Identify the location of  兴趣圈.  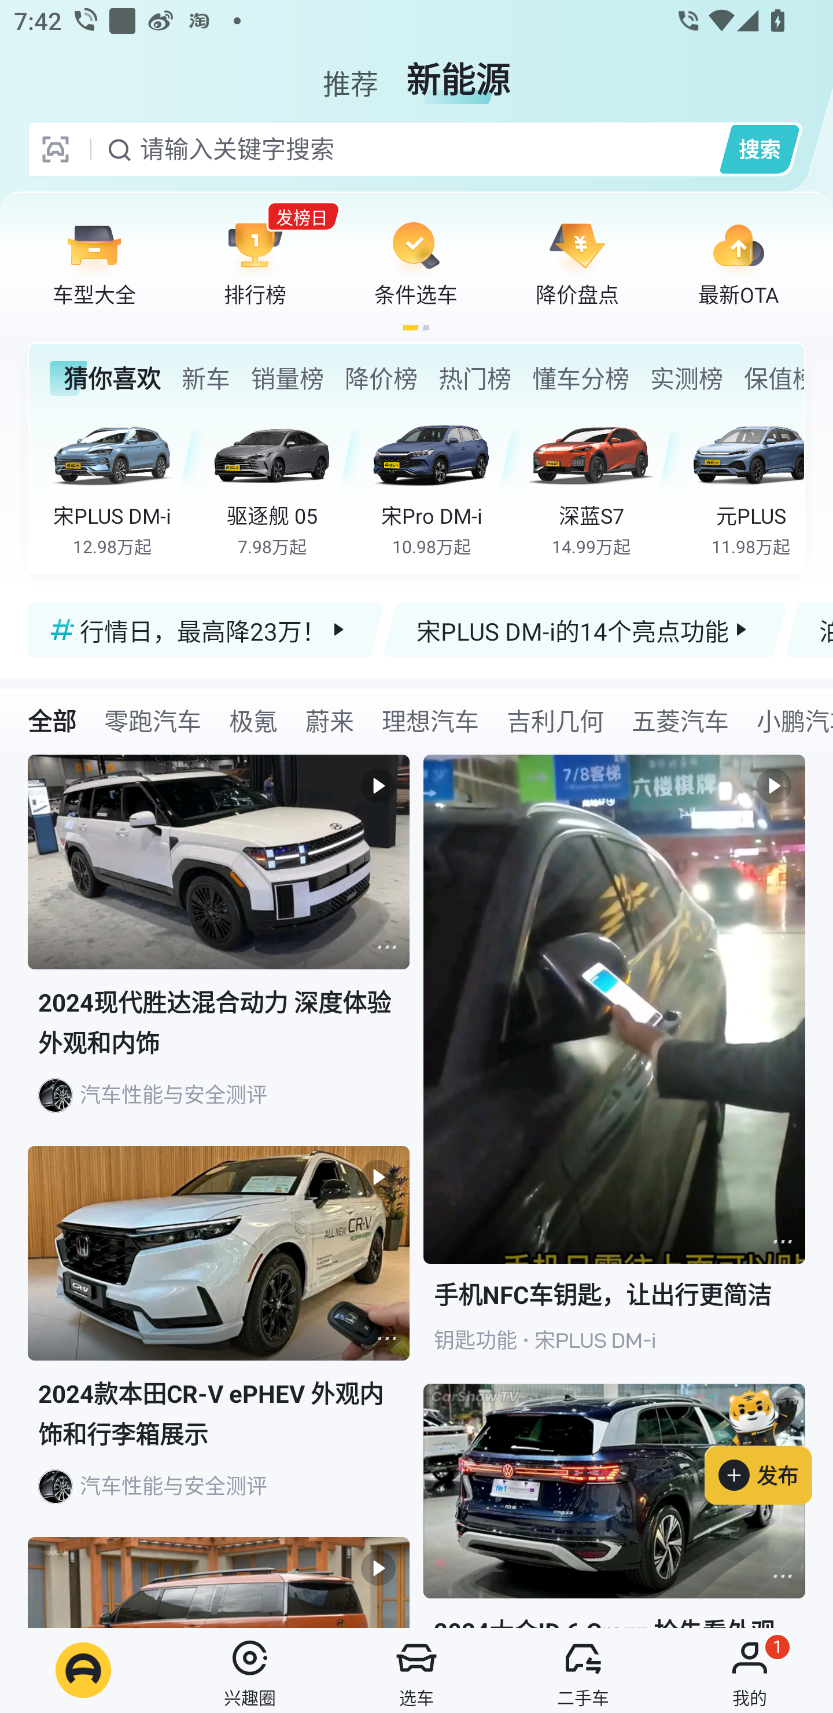
(250, 1670).